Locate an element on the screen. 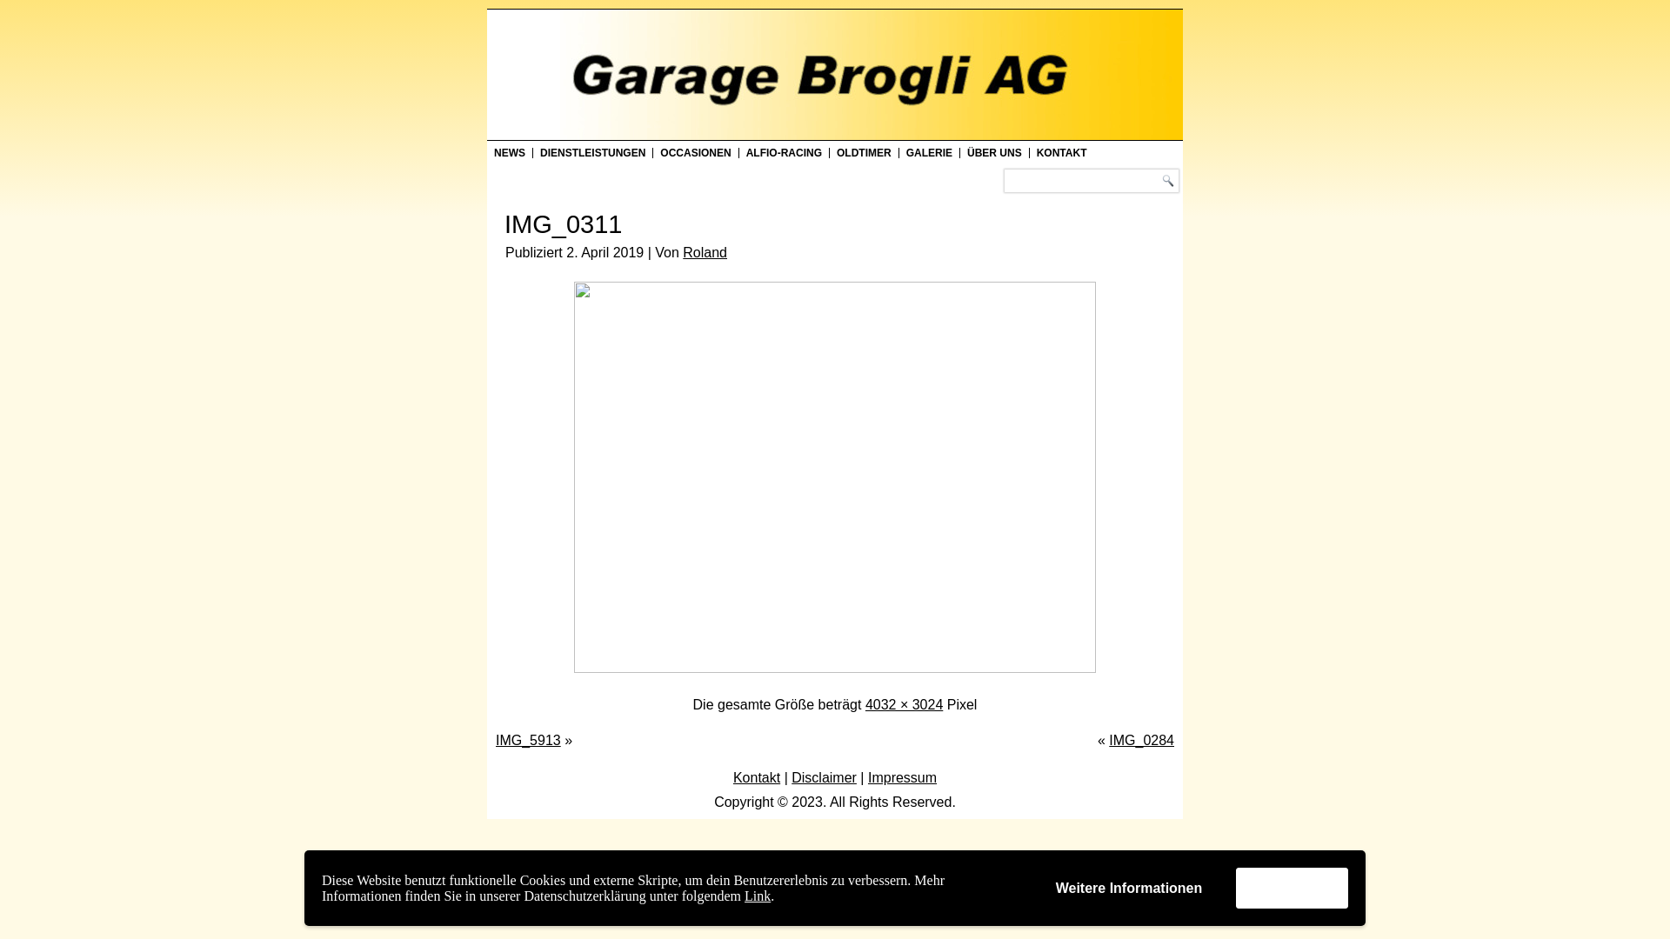 The width and height of the screenshot is (1670, 939). OCCASIONEN is located at coordinates (696, 153).